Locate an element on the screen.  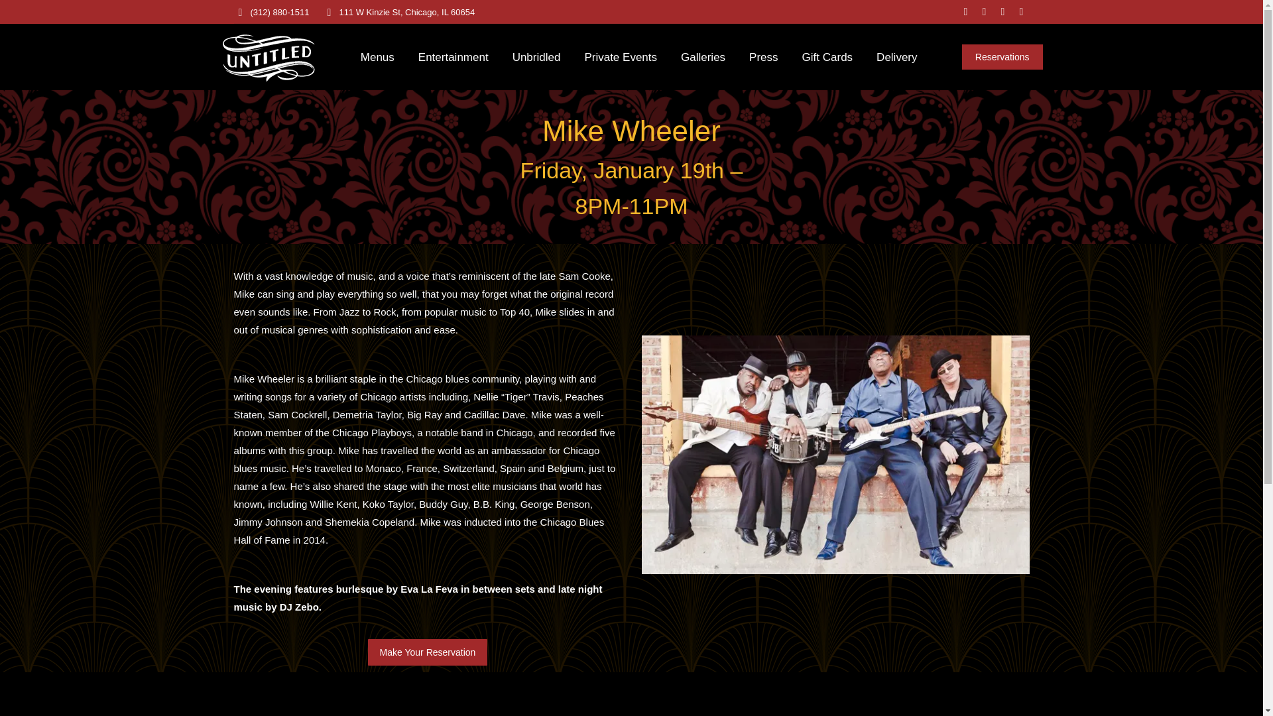
Galleries is located at coordinates (703, 57).